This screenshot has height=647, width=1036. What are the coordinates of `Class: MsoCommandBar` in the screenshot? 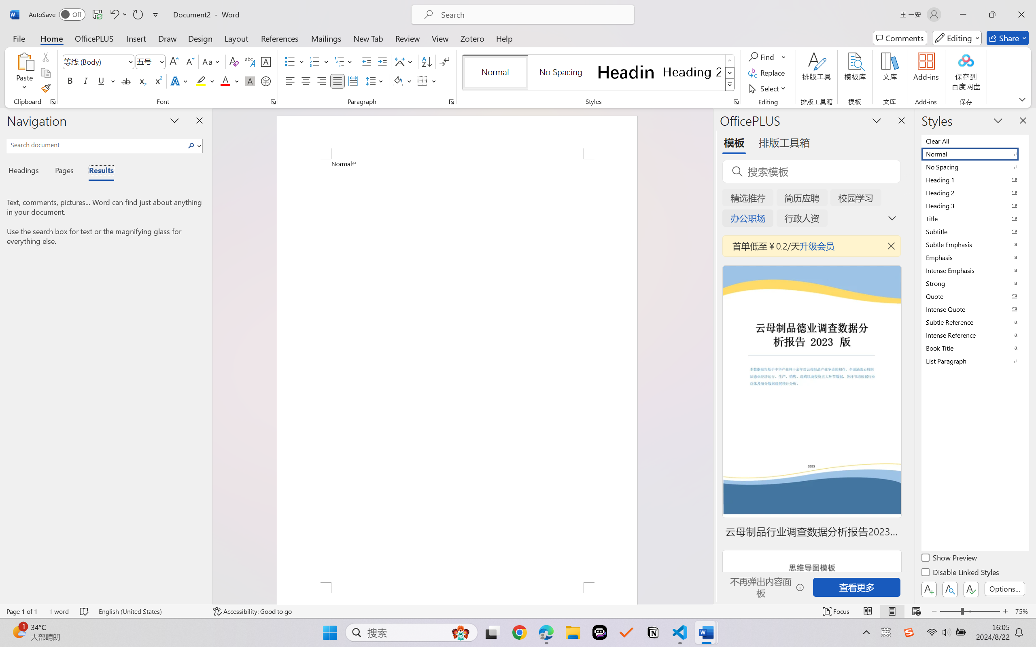 It's located at (518, 611).